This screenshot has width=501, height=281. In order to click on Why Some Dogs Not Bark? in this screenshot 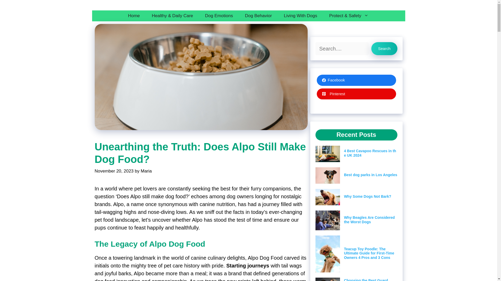, I will do `click(367, 196)`.